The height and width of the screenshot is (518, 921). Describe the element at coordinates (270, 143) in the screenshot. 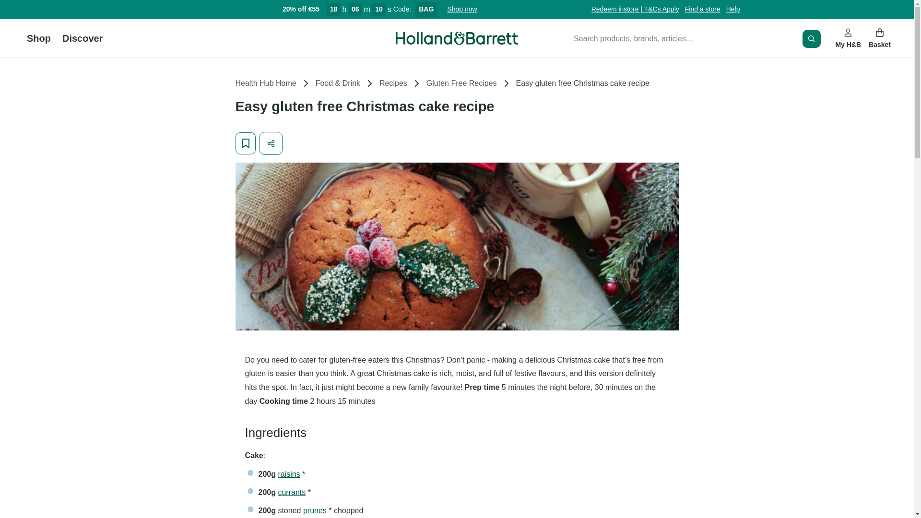

I see `Share article` at that location.